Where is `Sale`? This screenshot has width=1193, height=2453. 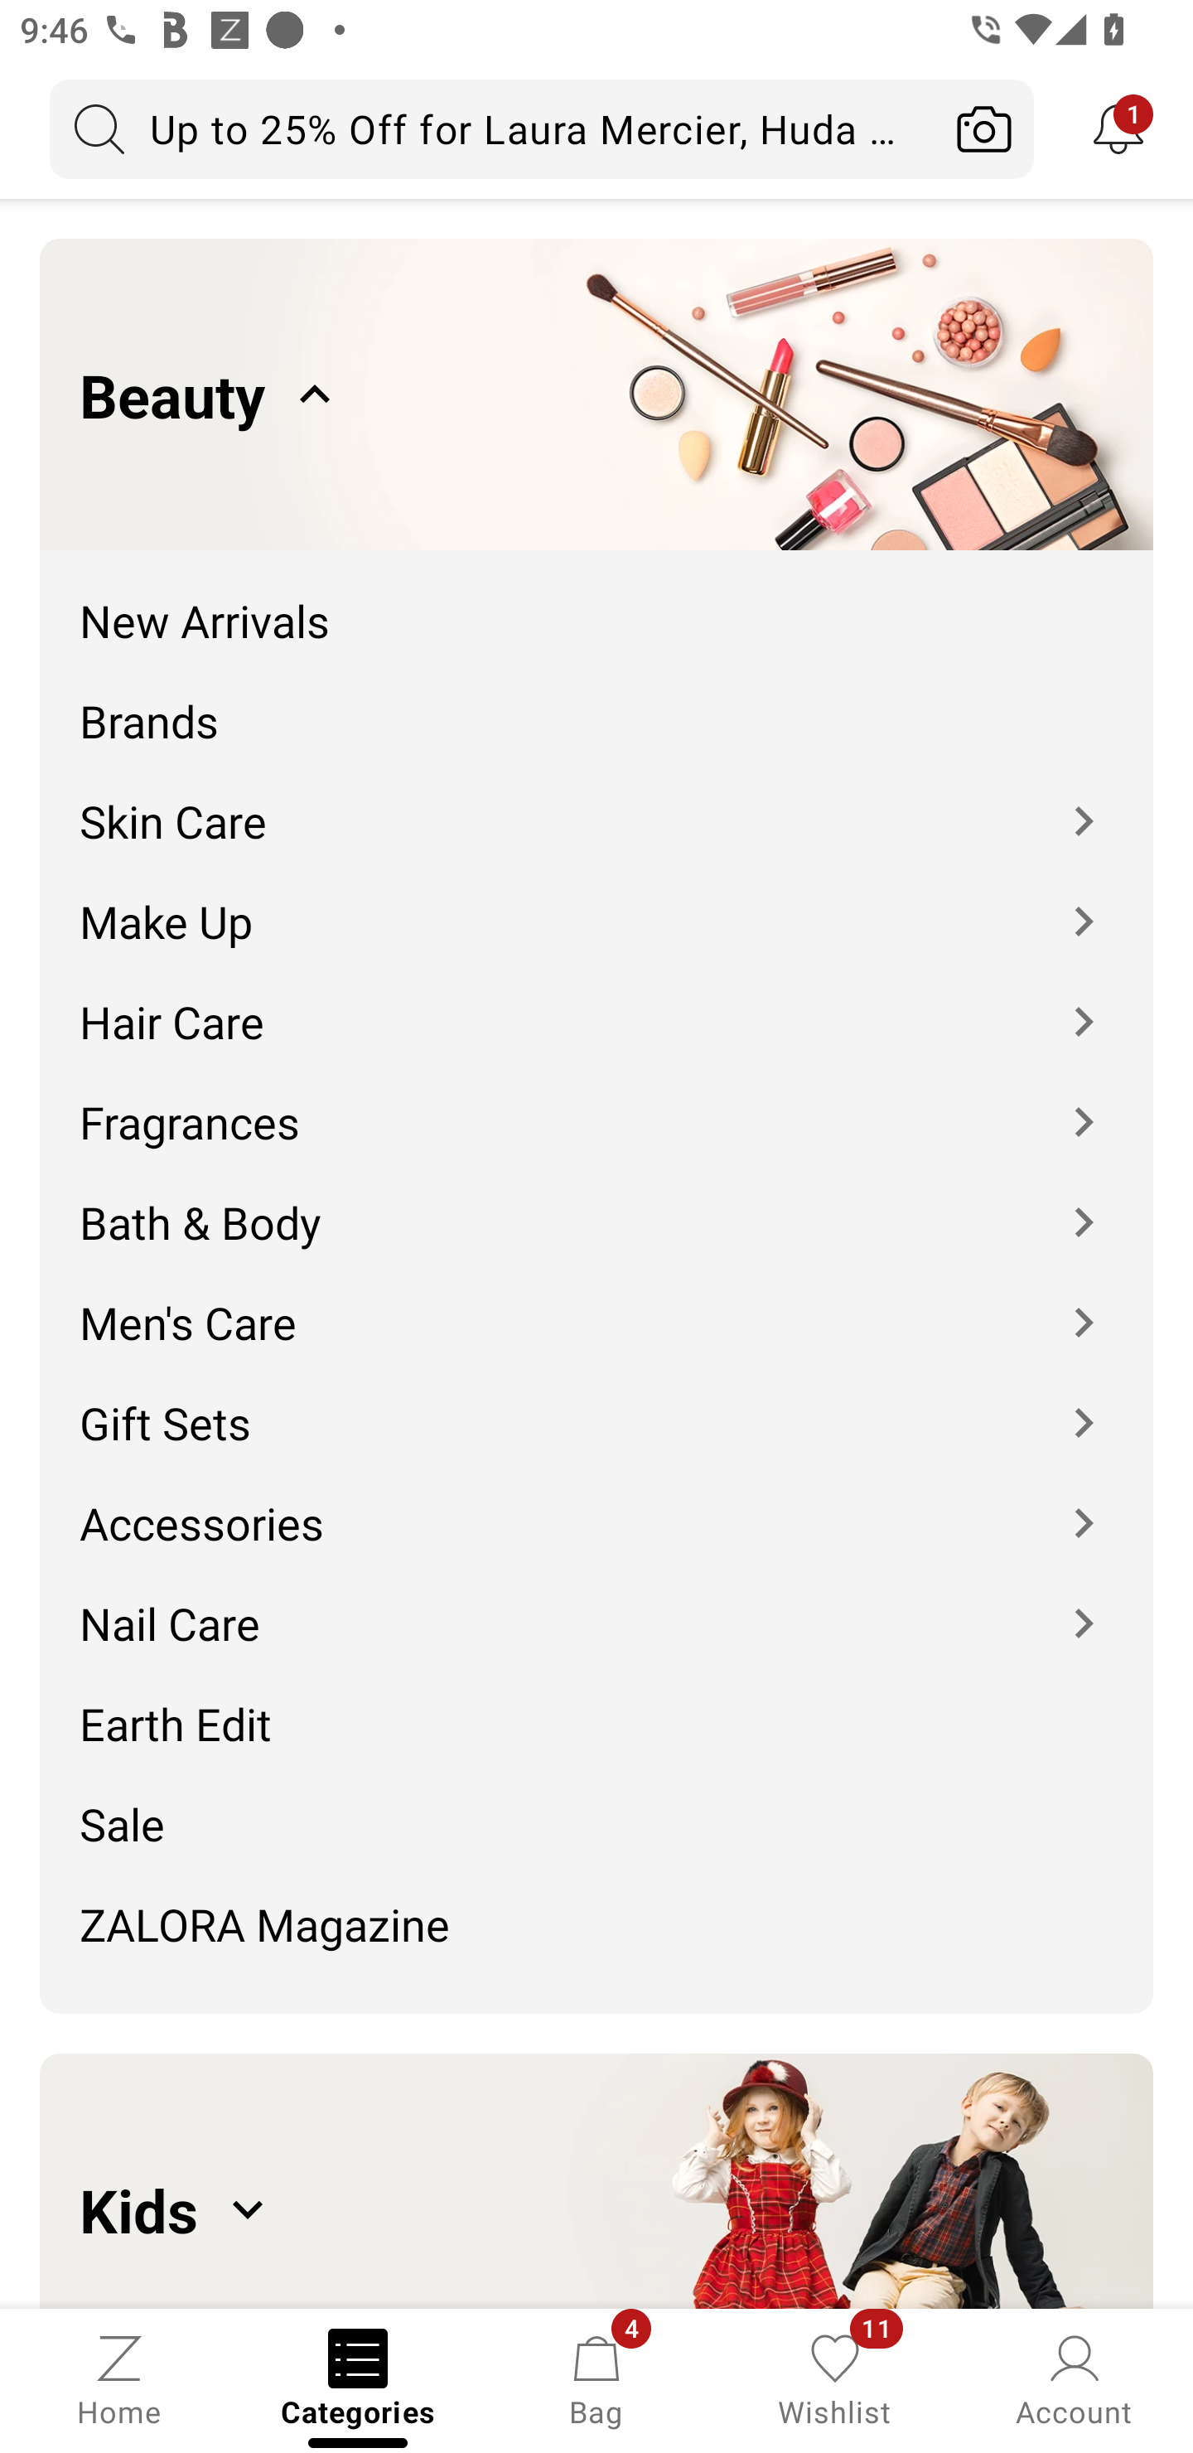 Sale is located at coordinates (596, 1803).